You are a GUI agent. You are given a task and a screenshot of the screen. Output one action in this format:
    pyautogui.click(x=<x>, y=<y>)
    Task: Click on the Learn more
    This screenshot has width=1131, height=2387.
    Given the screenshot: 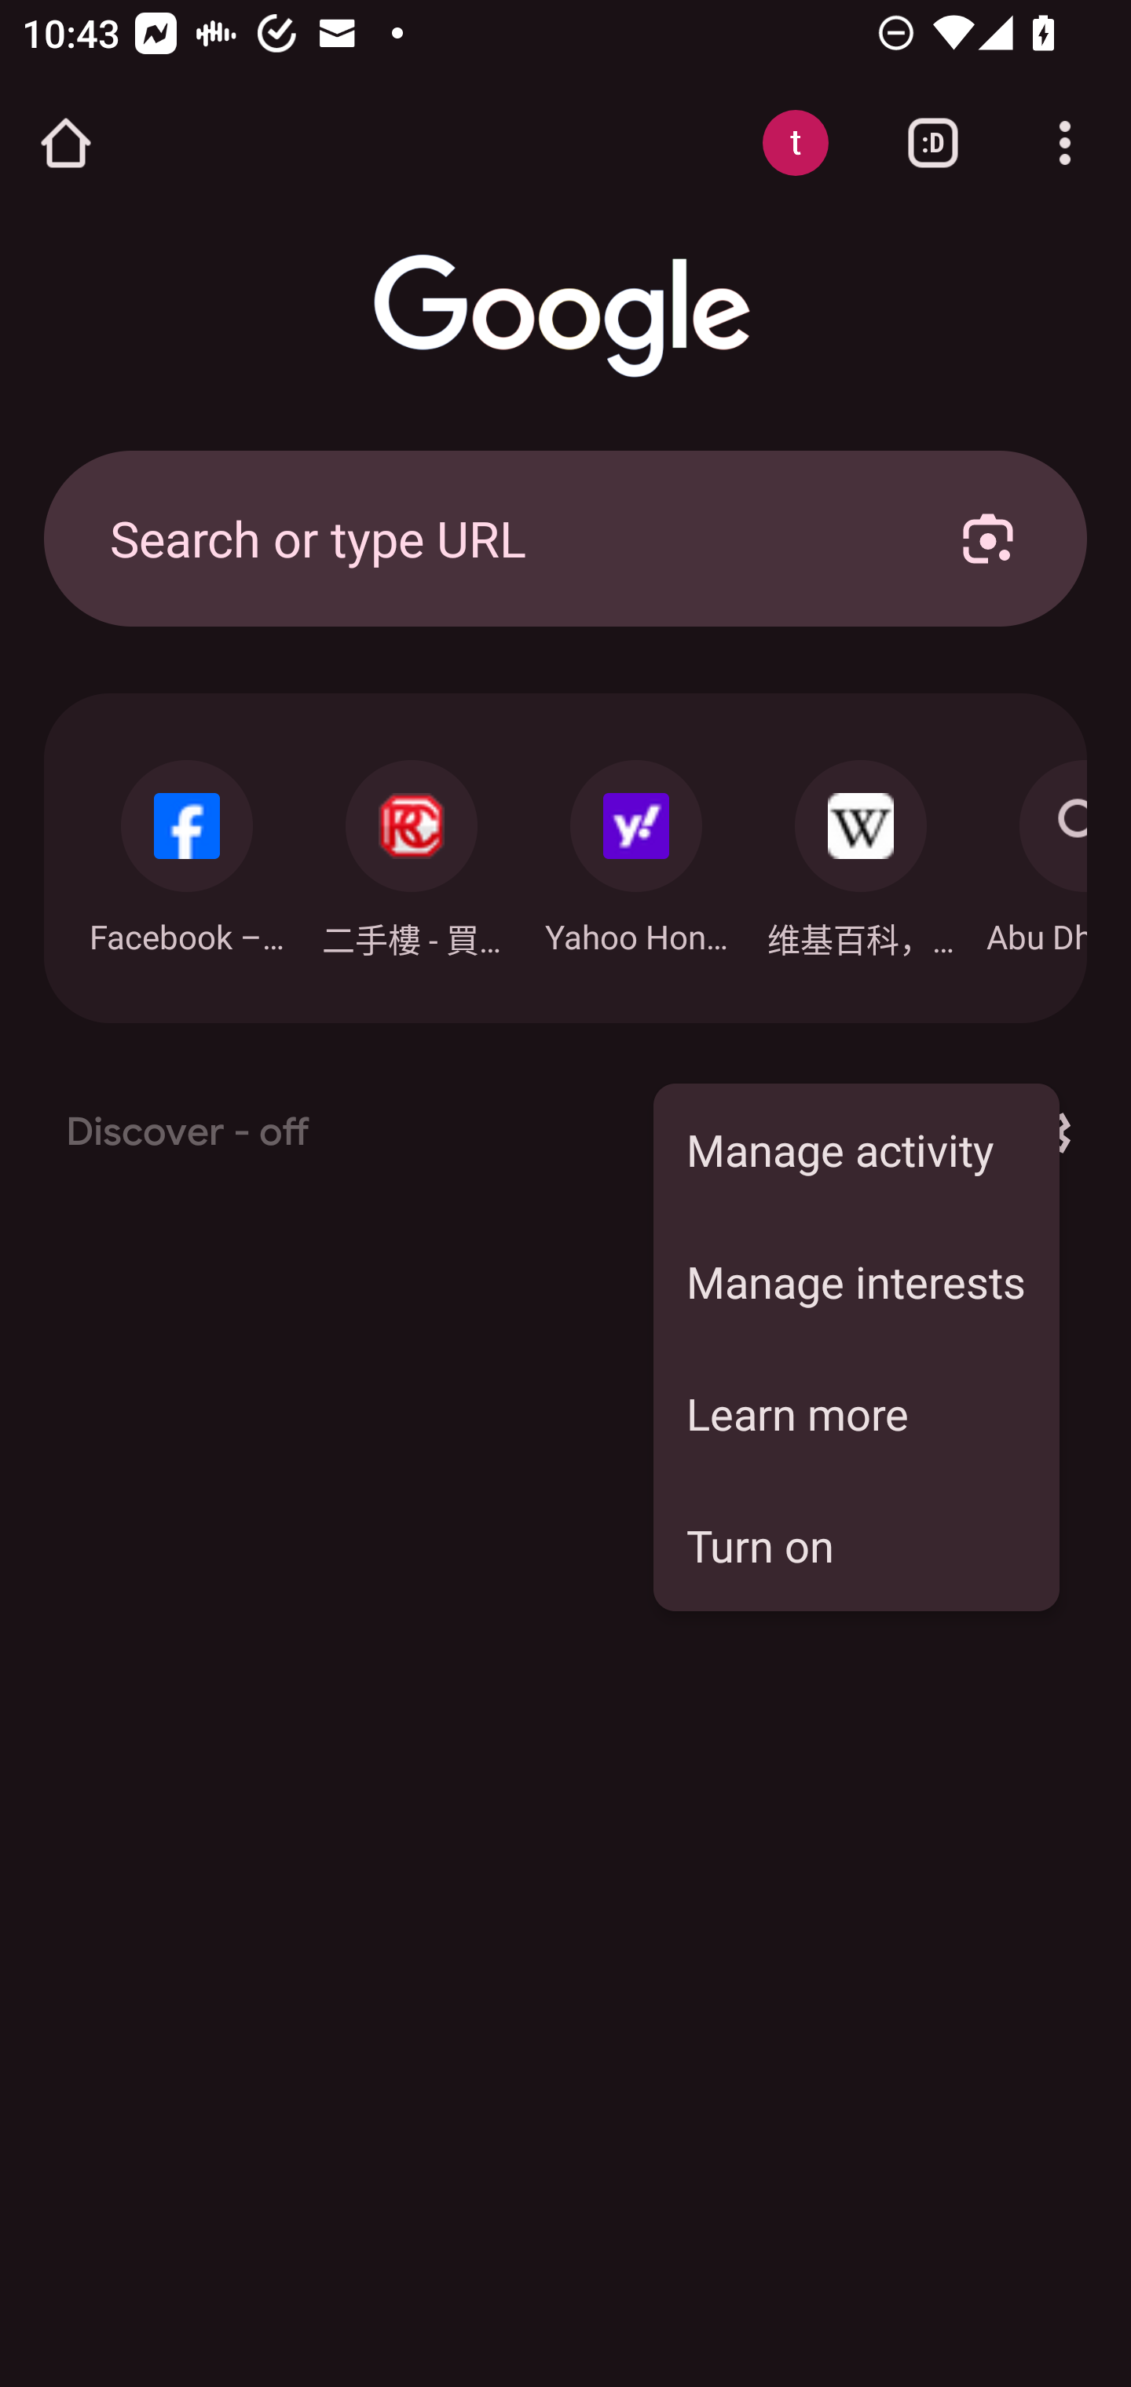 What is the action you would take?
    pyautogui.click(x=856, y=1413)
    